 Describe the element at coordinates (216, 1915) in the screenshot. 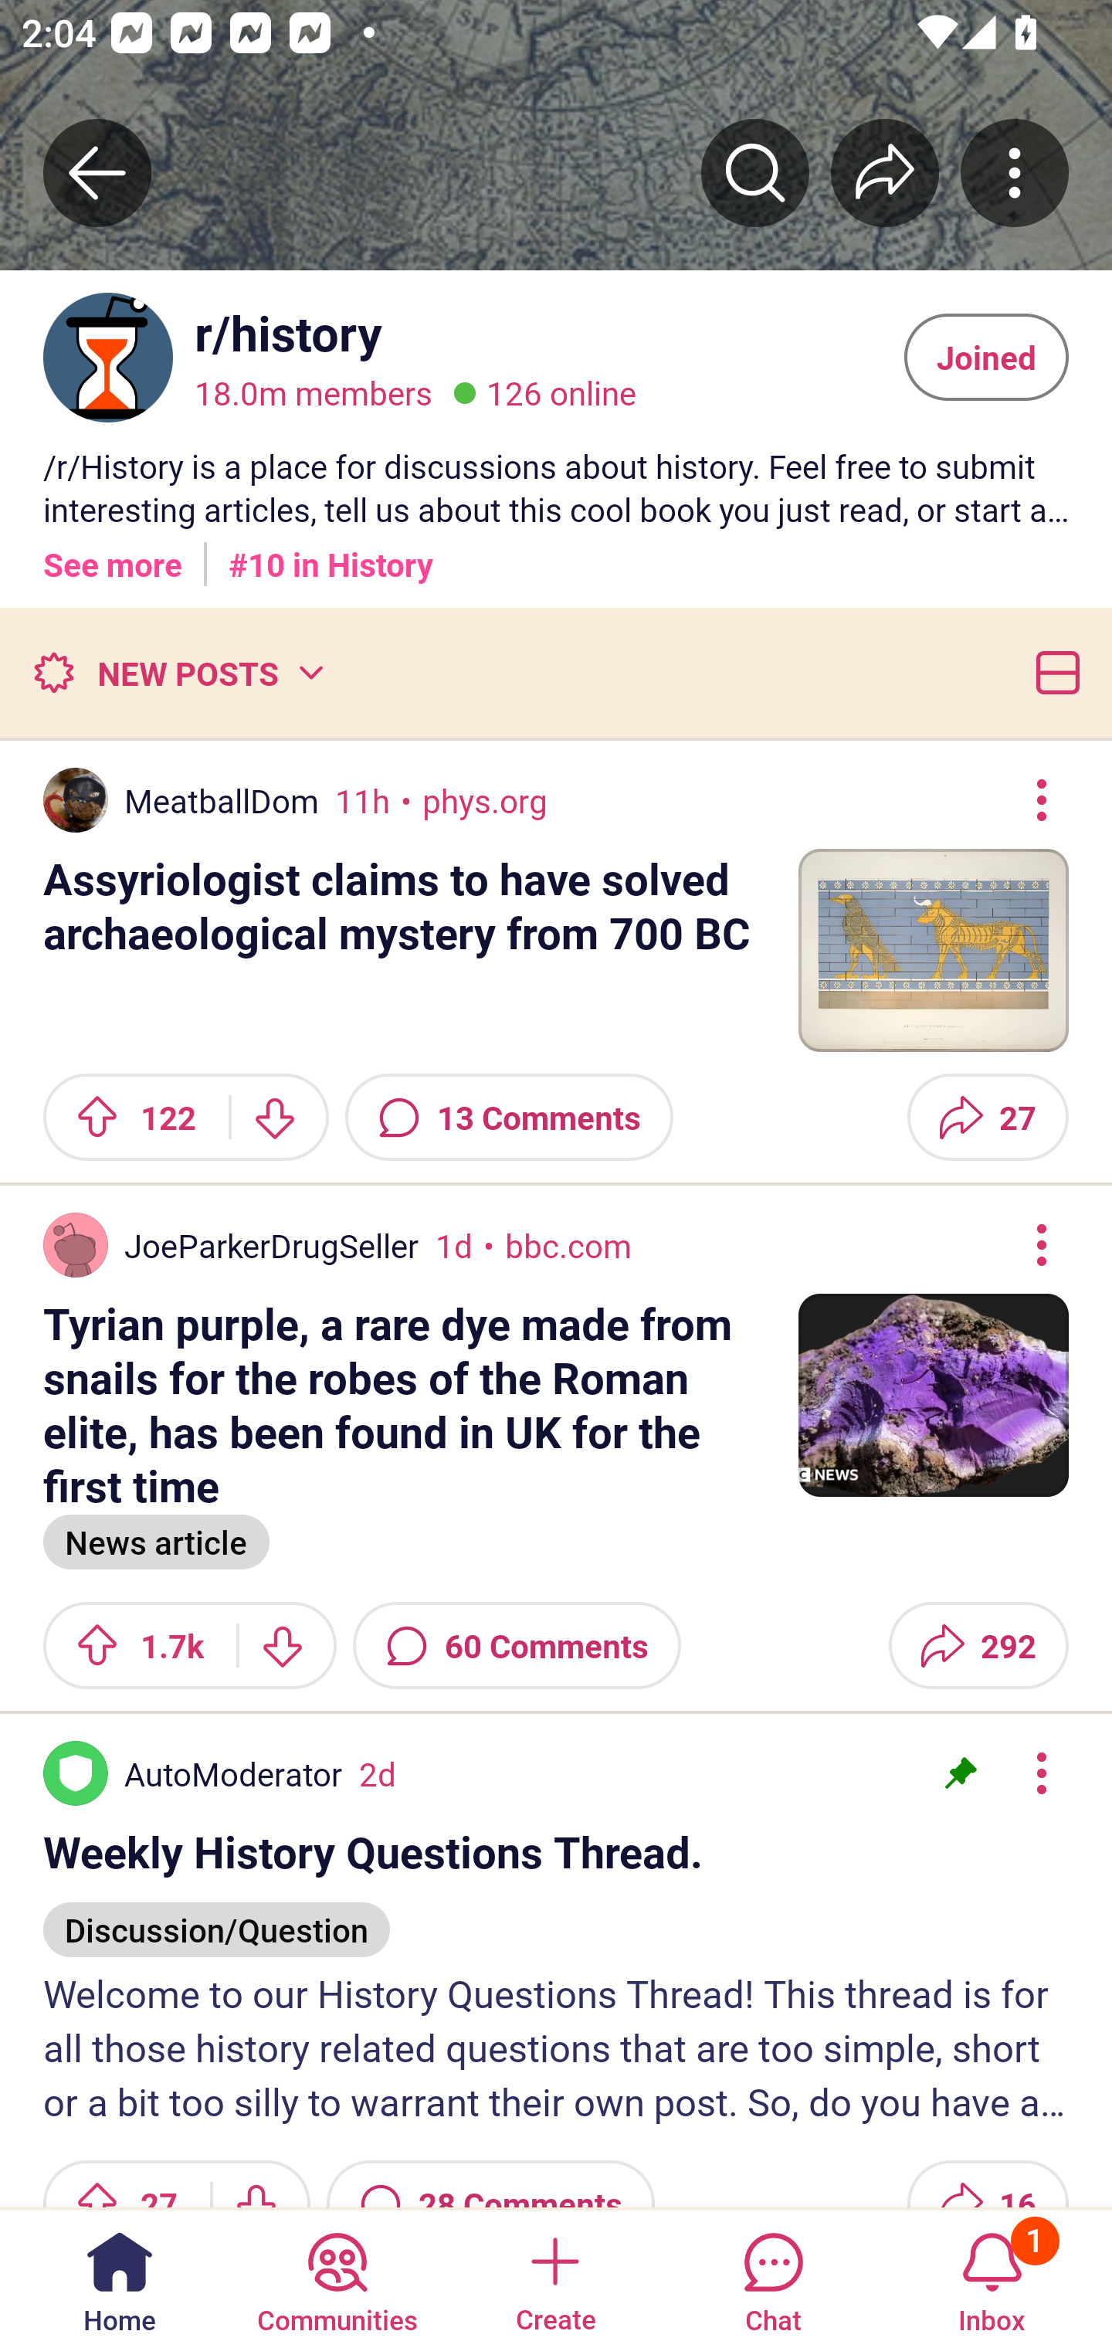

I see `Discussion/Question` at that location.